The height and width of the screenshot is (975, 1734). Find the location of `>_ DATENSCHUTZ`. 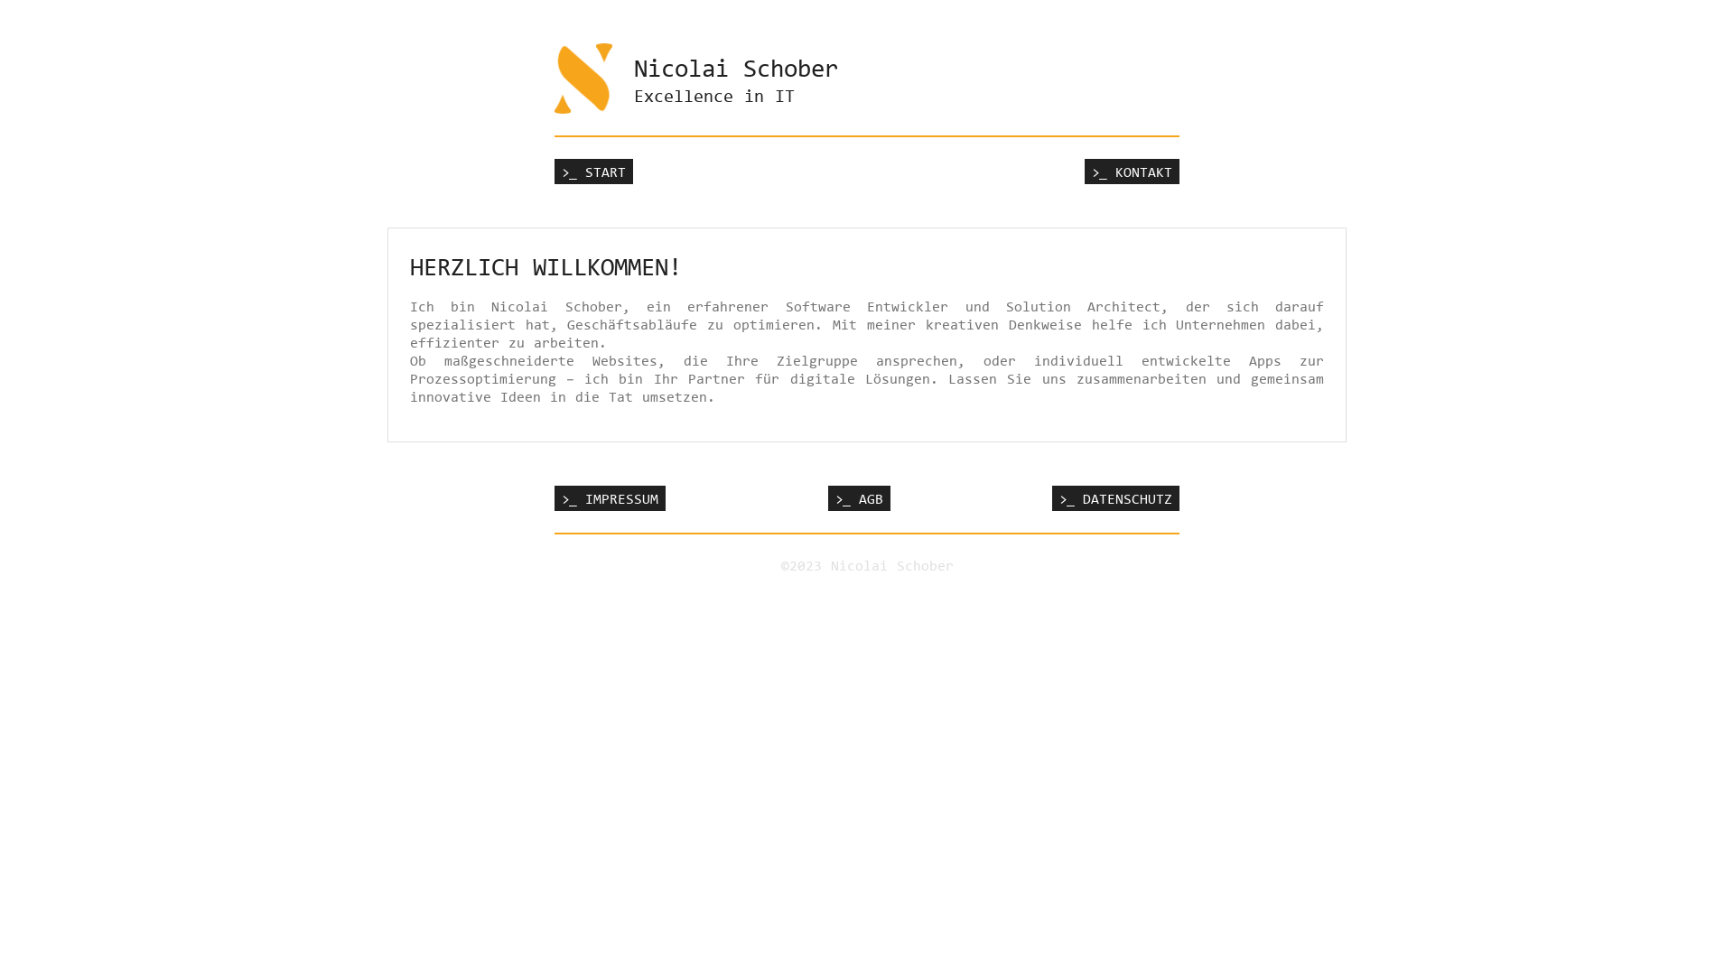

>_ DATENSCHUTZ is located at coordinates (1116, 498).